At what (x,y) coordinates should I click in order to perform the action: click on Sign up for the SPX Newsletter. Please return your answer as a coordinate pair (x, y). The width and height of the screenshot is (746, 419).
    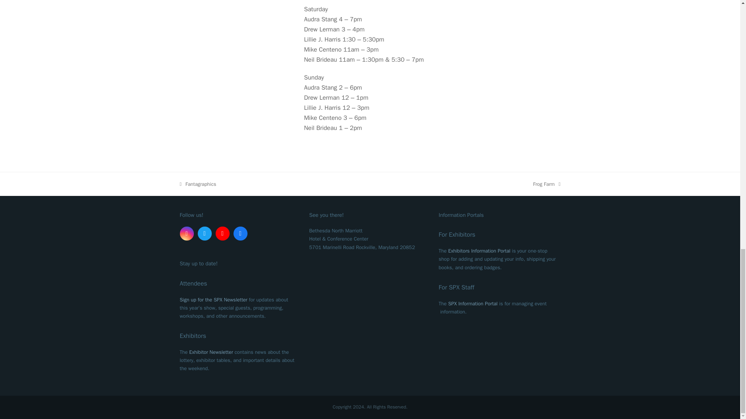
    Looking at the image, I should click on (204, 234).